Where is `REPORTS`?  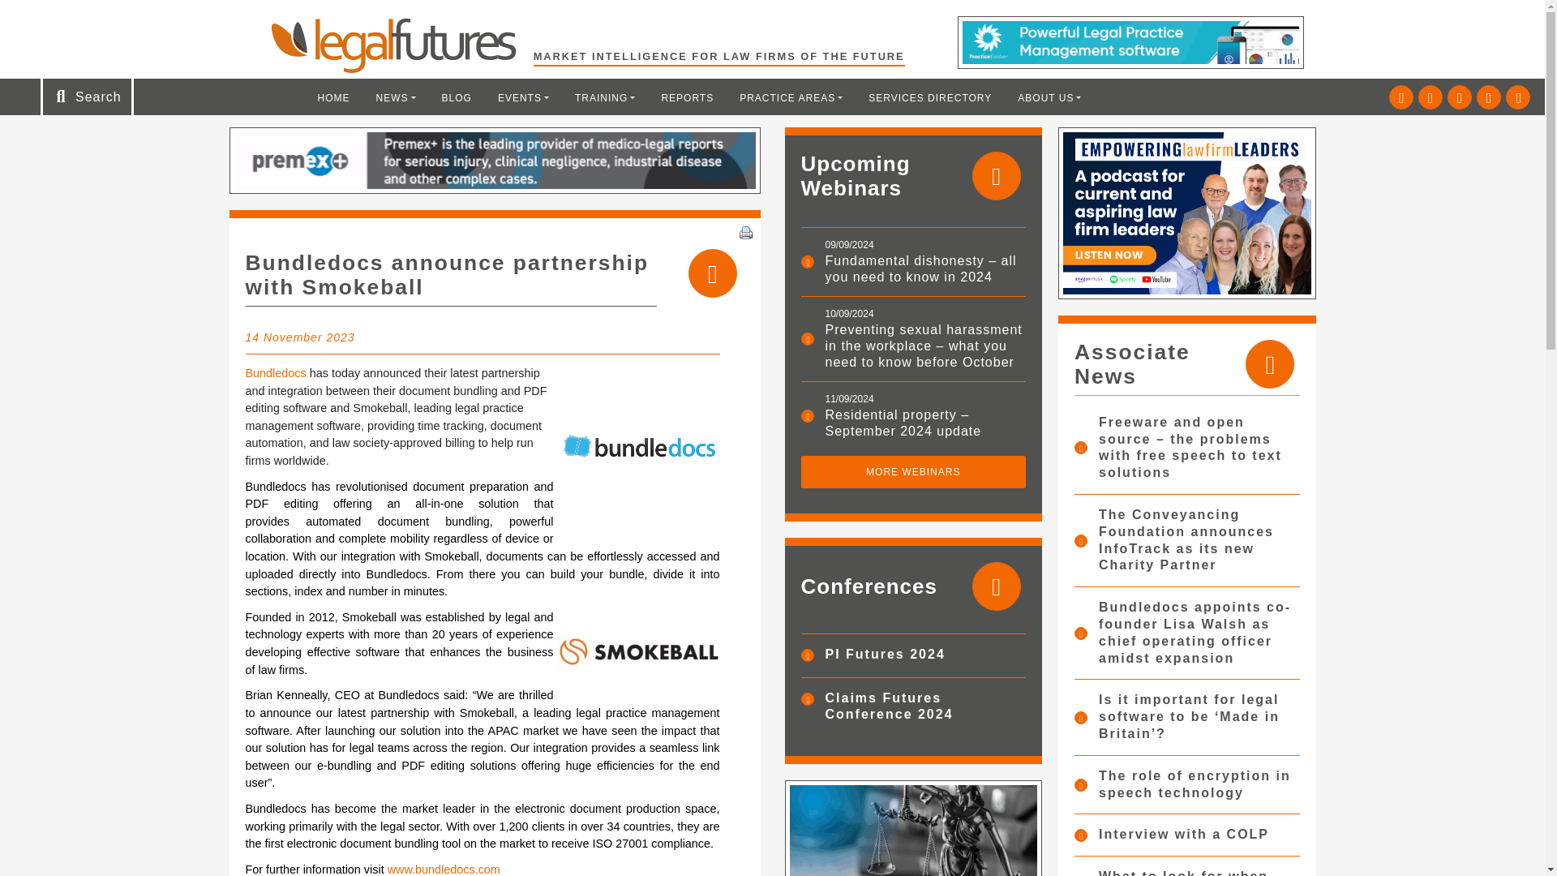 REPORTS is located at coordinates (687, 97).